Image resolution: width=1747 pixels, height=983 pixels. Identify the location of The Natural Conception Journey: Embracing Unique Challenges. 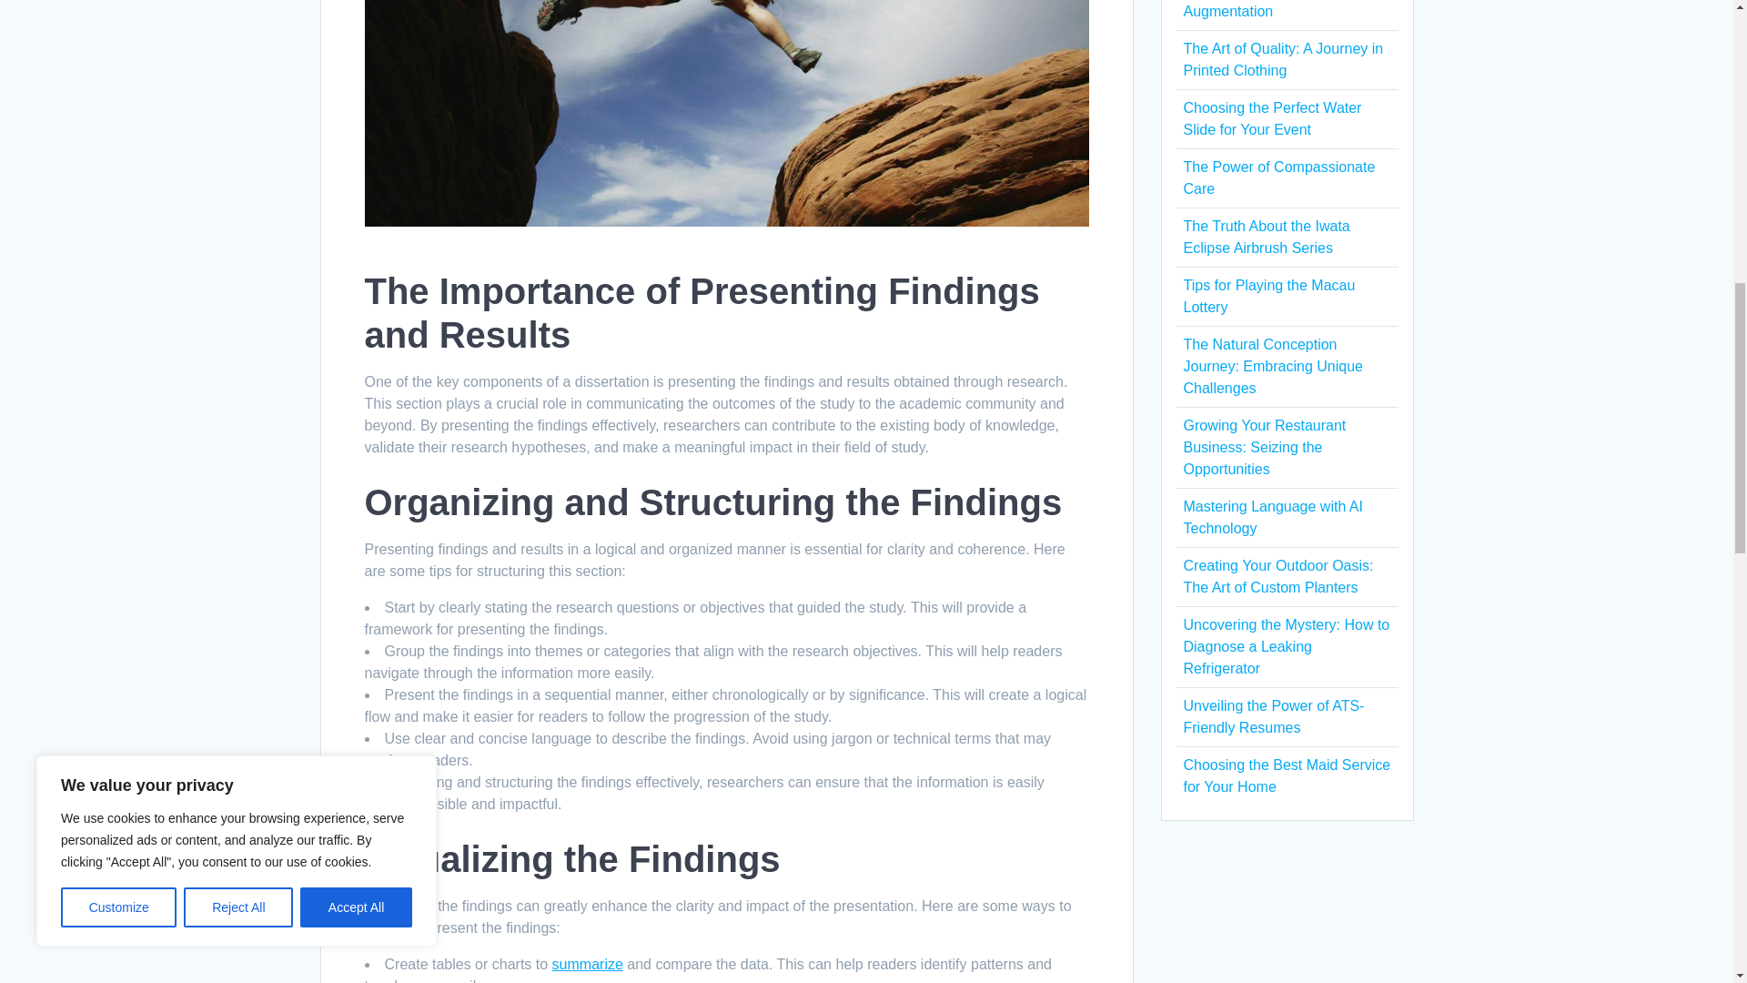
(1272, 366).